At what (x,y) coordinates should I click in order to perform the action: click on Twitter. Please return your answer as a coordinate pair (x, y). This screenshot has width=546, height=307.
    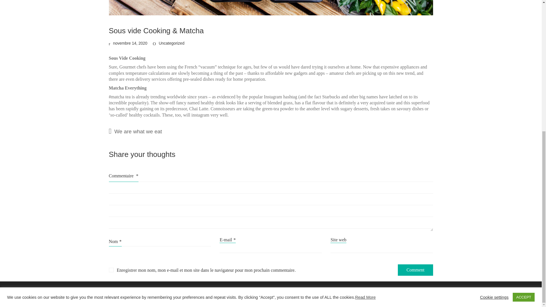
    Looking at the image, I should click on (321, 293).